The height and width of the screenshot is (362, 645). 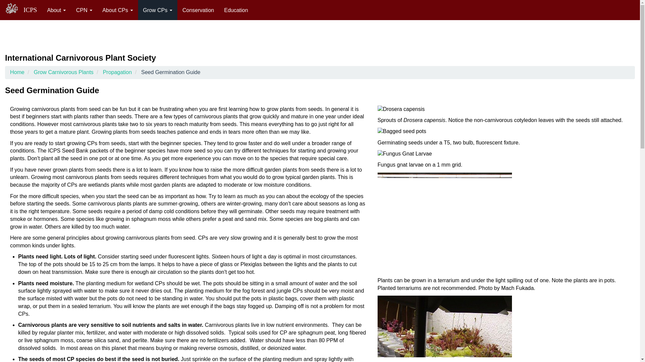 What do you see at coordinates (198, 10) in the screenshot?
I see `ICPS Conservation Projects` at bounding box center [198, 10].